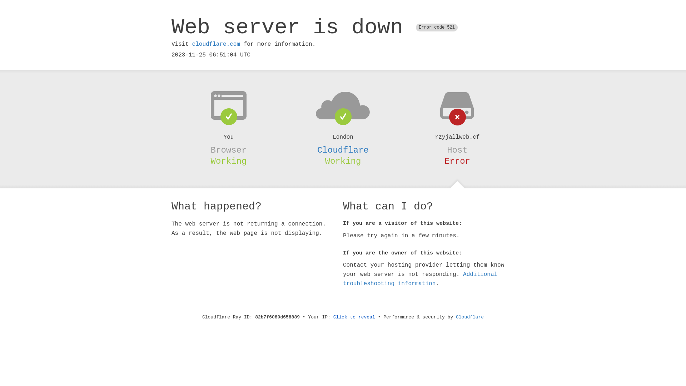 The image size is (686, 386). What do you see at coordinates (470, 317) in the screenshot?
I see `Cloudflare` at bounding box center [470, 317].